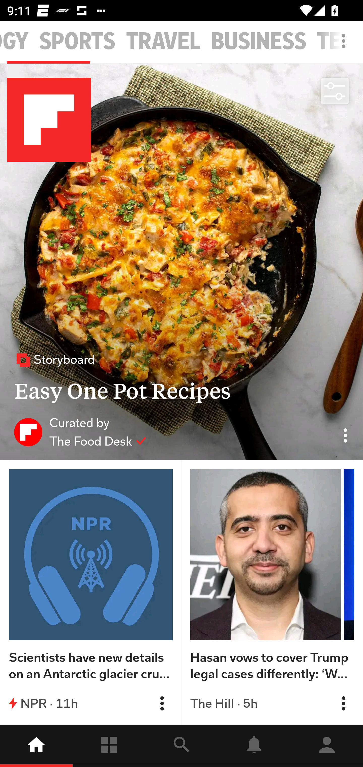  I want to click on Flip into Magazine, so click(343, 703).